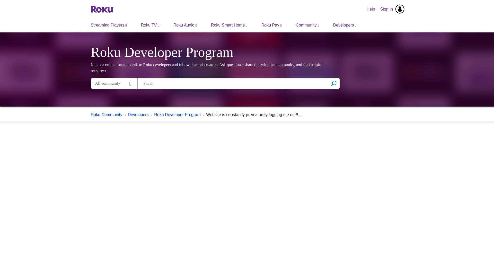 This screenshot has width=494, height=278. I want to click on Roku Pay, so click(271, 25).